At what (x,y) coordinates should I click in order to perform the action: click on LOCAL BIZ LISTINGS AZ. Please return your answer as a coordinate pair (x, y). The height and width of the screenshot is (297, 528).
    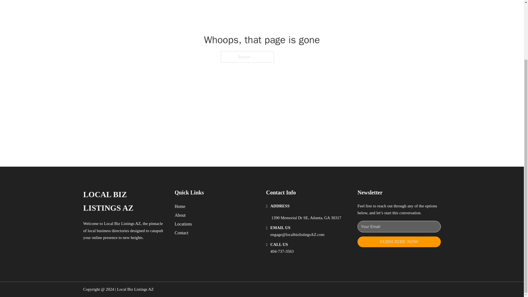
    Looking at the image, I should click on (124, 201).